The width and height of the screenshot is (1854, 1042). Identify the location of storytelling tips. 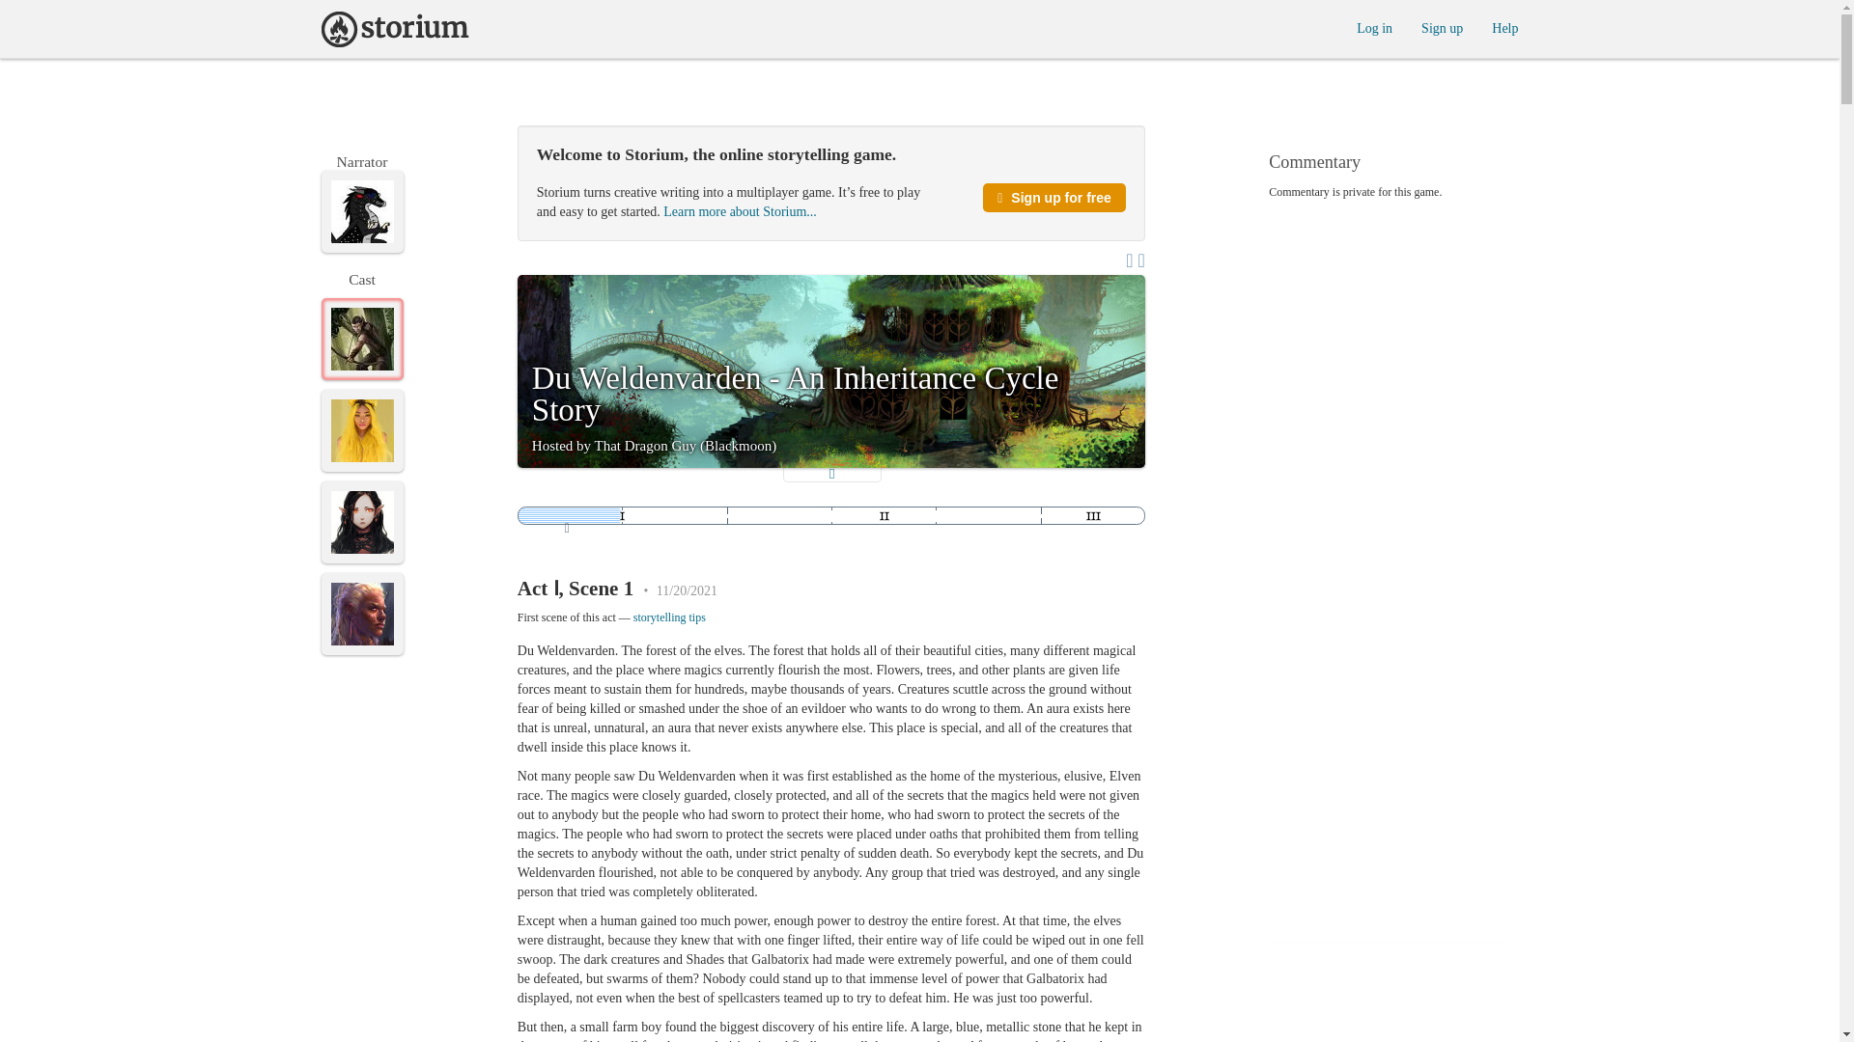
(670, 617).